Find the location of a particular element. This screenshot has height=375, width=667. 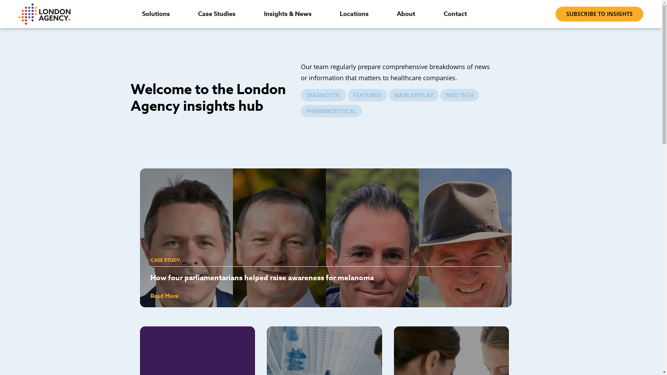

Solutions is located at coordinates (156, 14).